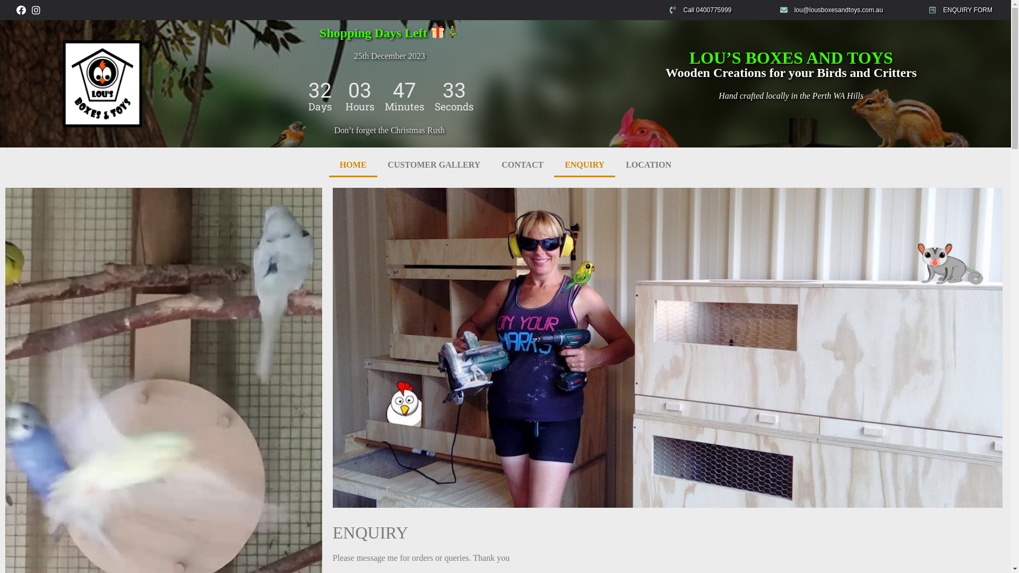 This screenshot has width=1019, height=573. I want to click on ENQUIRY FORM, so click(967, 10).